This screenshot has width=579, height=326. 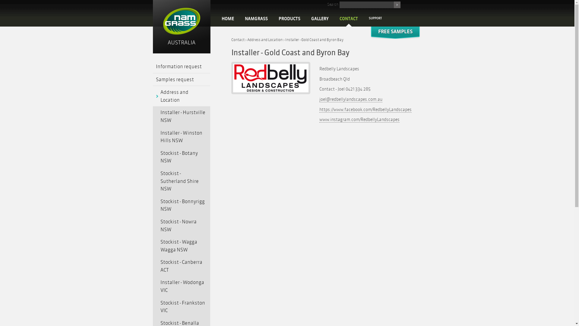 What do you see at coordinates (182, 307) in the screenshot?
I see `Stockist - Frankston VIC` at bounding box center [182, 307].